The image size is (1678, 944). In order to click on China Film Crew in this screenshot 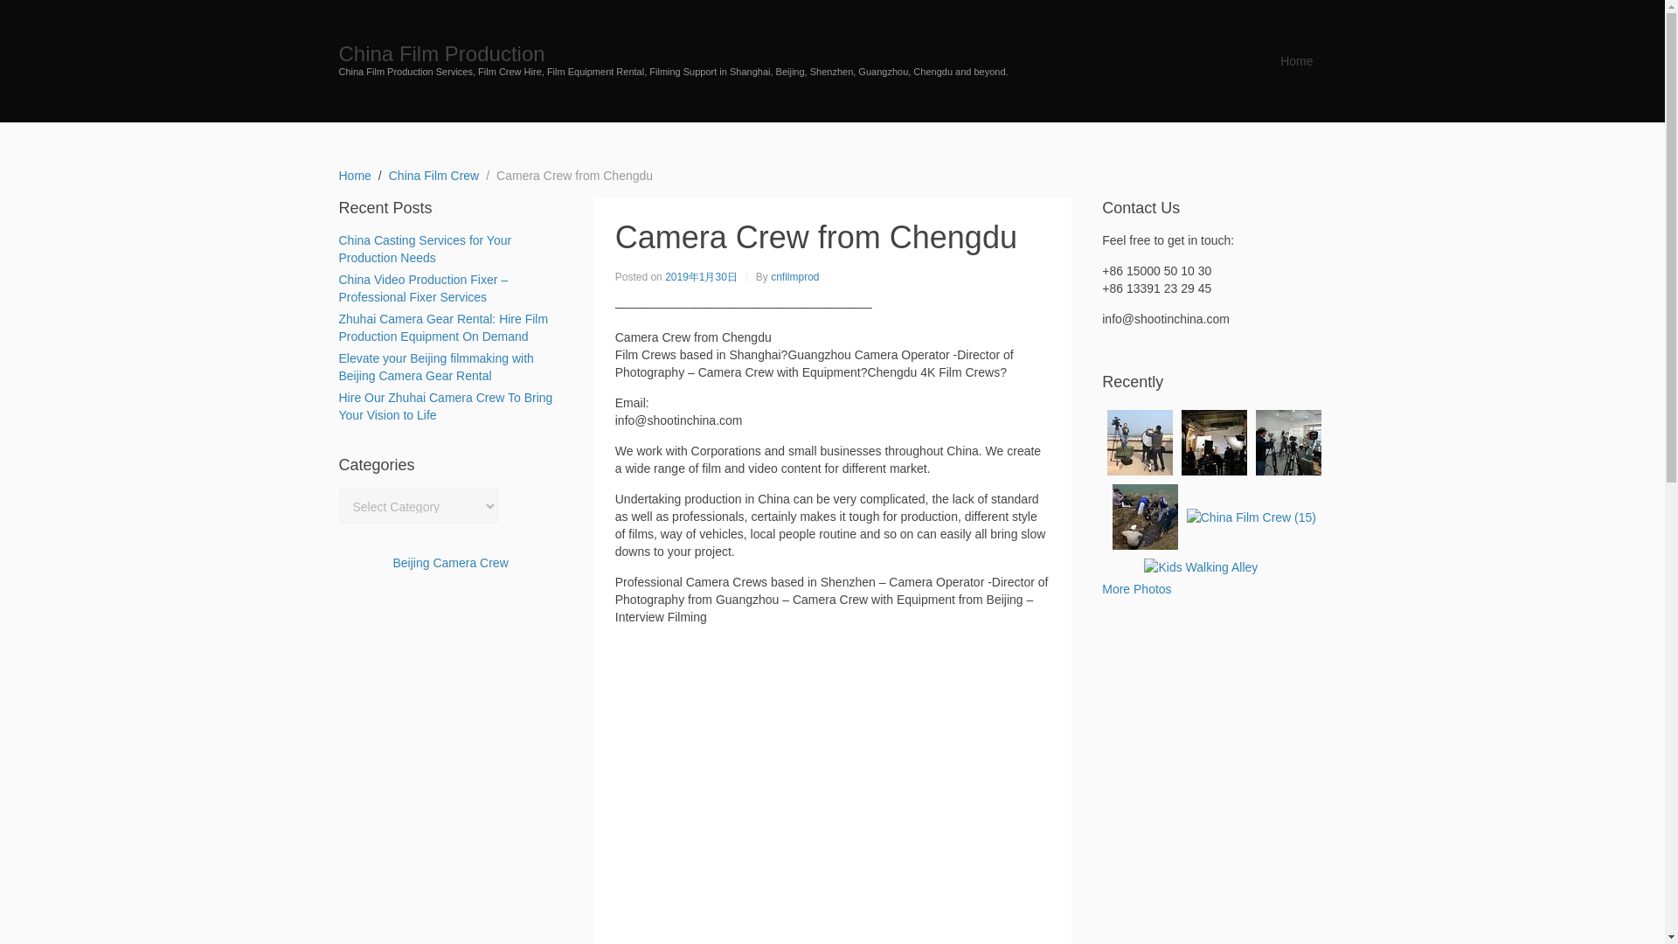, I will do `click(433, 175)`.